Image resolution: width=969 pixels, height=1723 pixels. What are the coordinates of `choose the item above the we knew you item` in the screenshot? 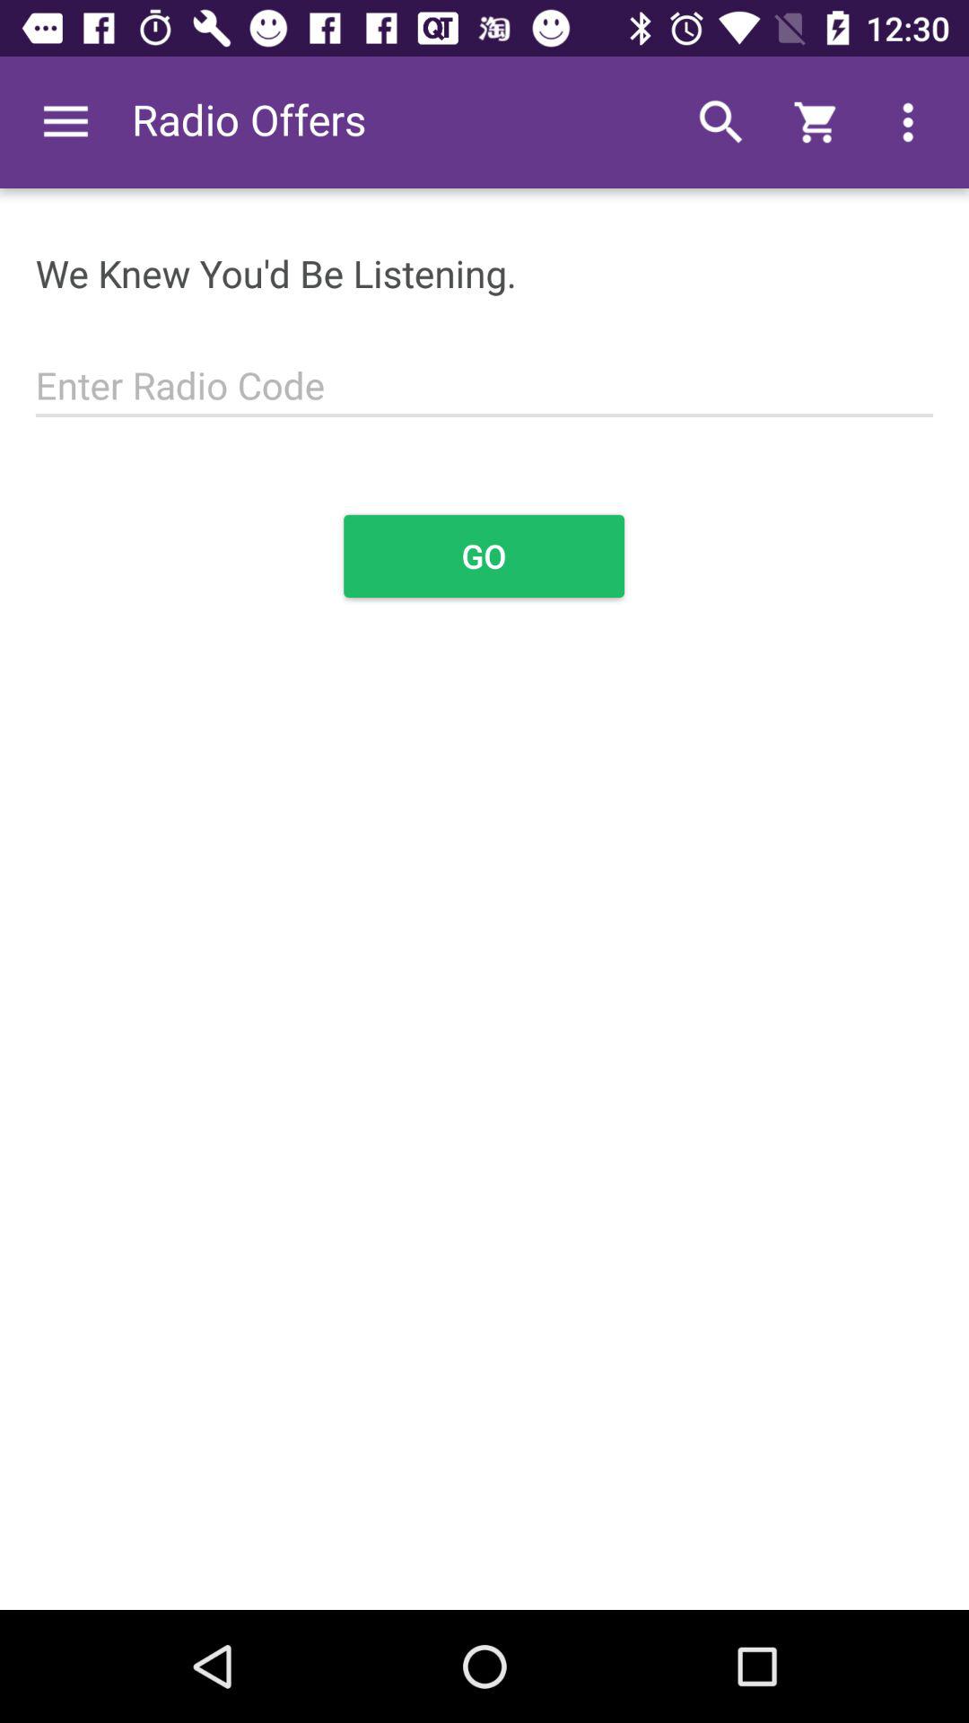 It's located at (65, 122).